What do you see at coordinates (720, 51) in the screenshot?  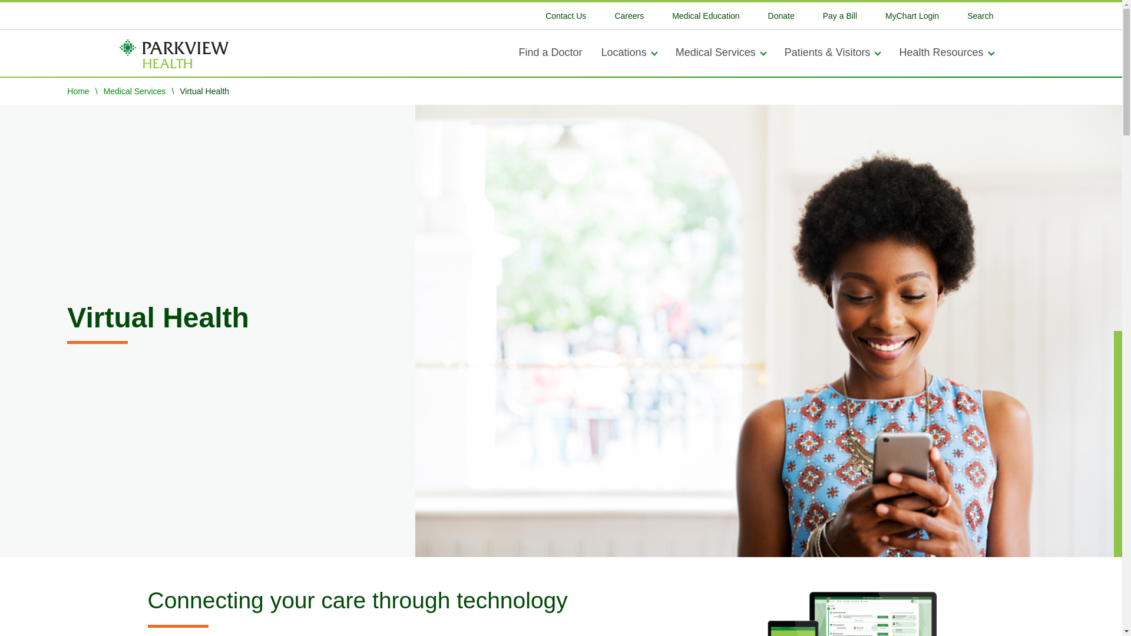 I see `Medical Services` at bounding box center [720, 51].